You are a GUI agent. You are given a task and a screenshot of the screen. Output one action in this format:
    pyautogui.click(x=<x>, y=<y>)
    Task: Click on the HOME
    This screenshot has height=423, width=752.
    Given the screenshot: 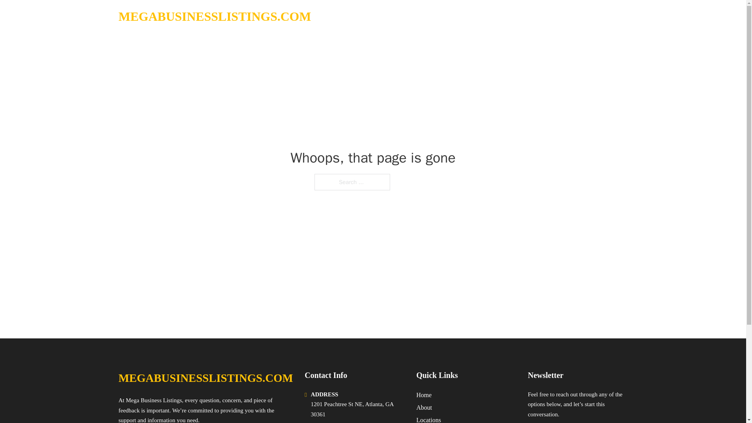 What is the action you would take?
    pyautogui.click(x=530, y=16)
    